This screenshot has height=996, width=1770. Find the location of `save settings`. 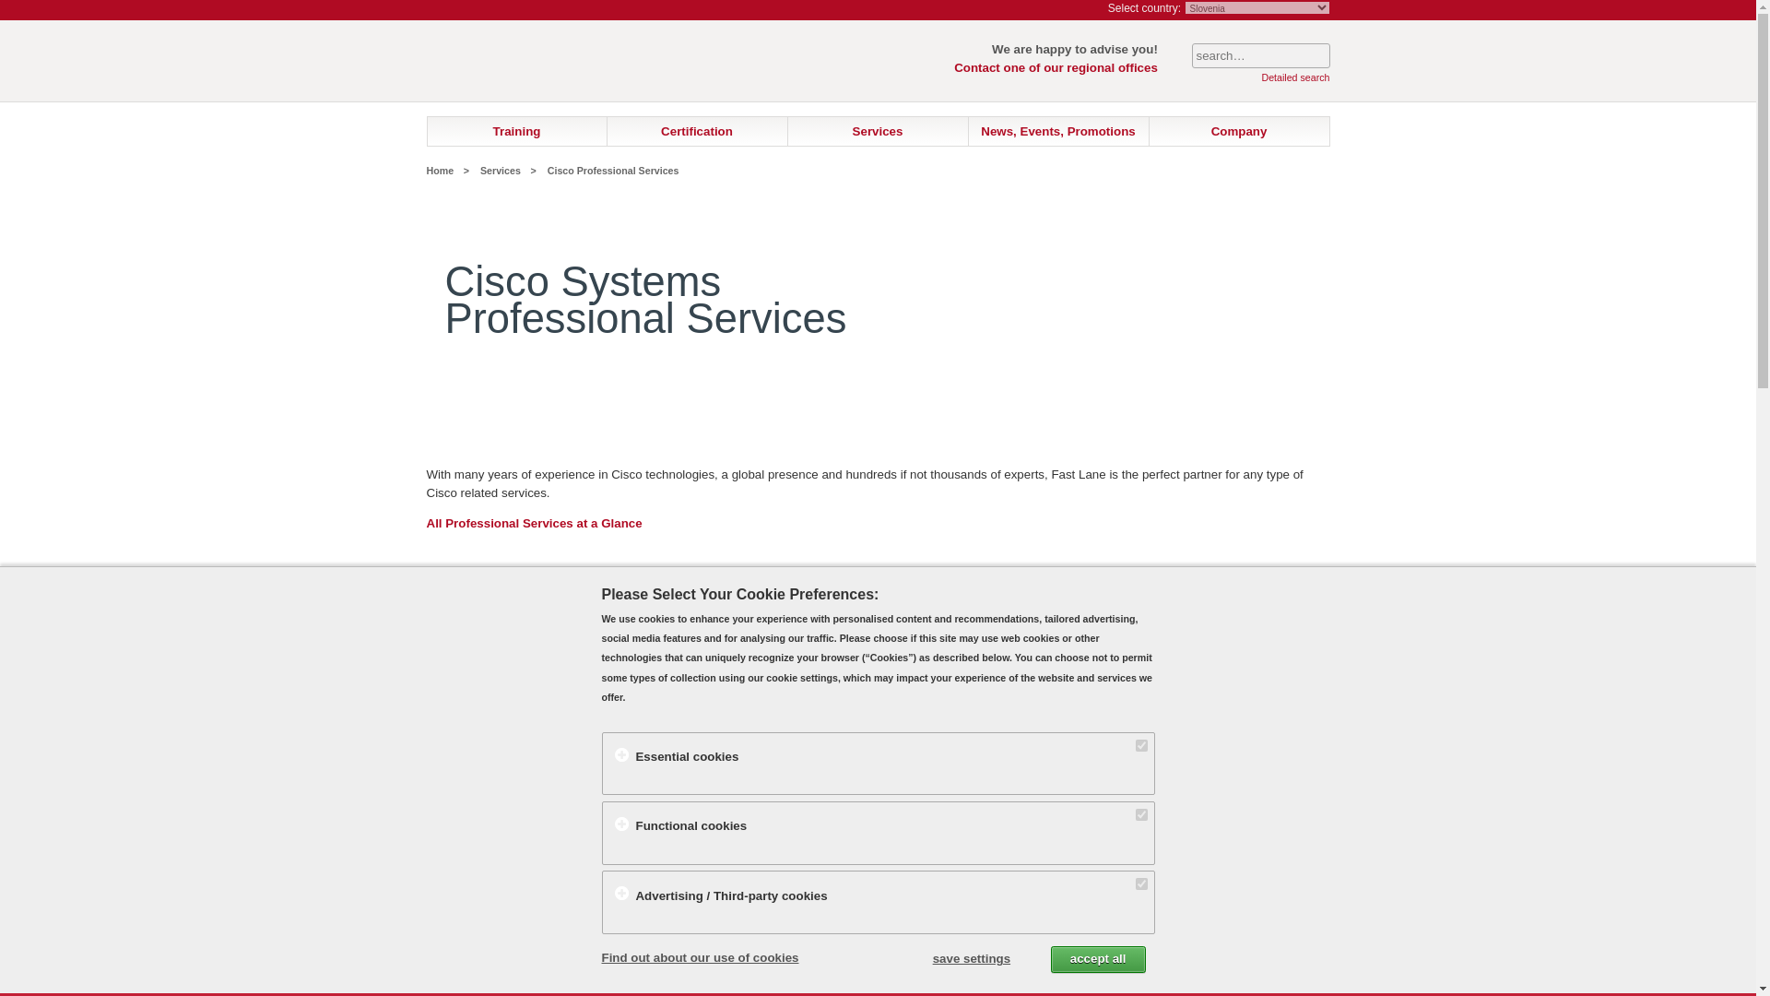

save settings is located at coordinates (972, 958).